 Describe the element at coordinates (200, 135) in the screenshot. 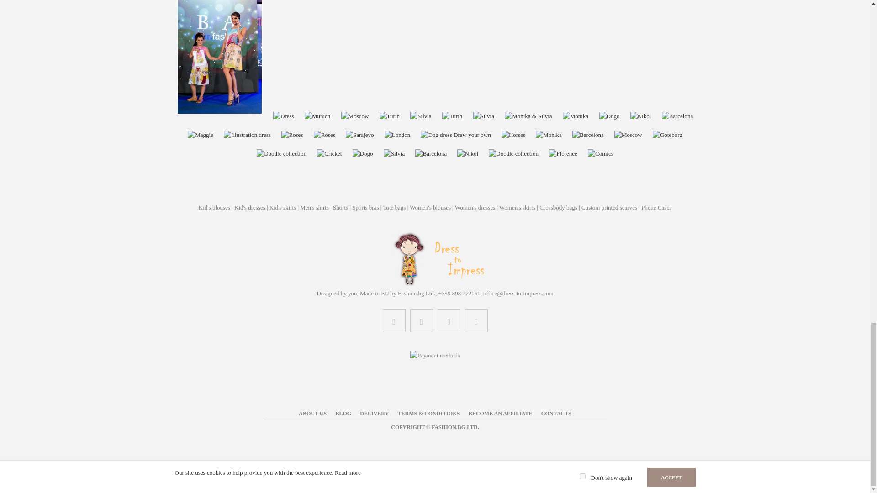

I see `Maggie` at that location.